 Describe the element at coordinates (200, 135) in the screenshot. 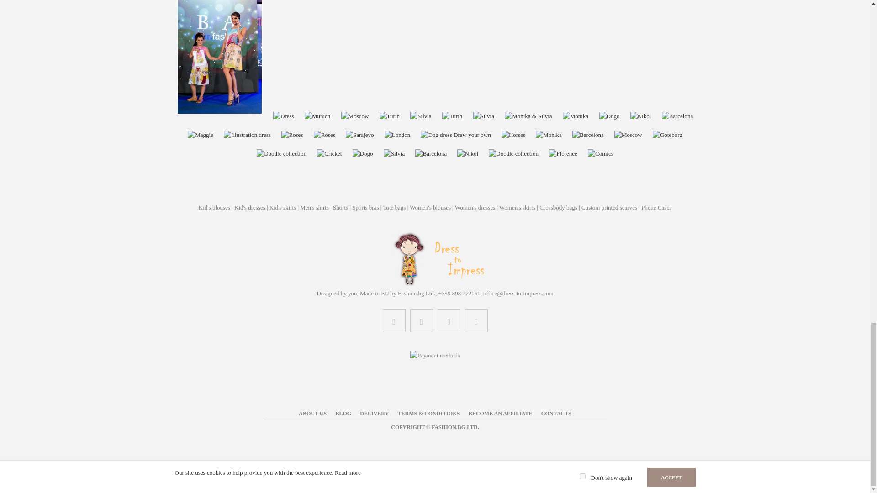

I see `Maggie` at that location.